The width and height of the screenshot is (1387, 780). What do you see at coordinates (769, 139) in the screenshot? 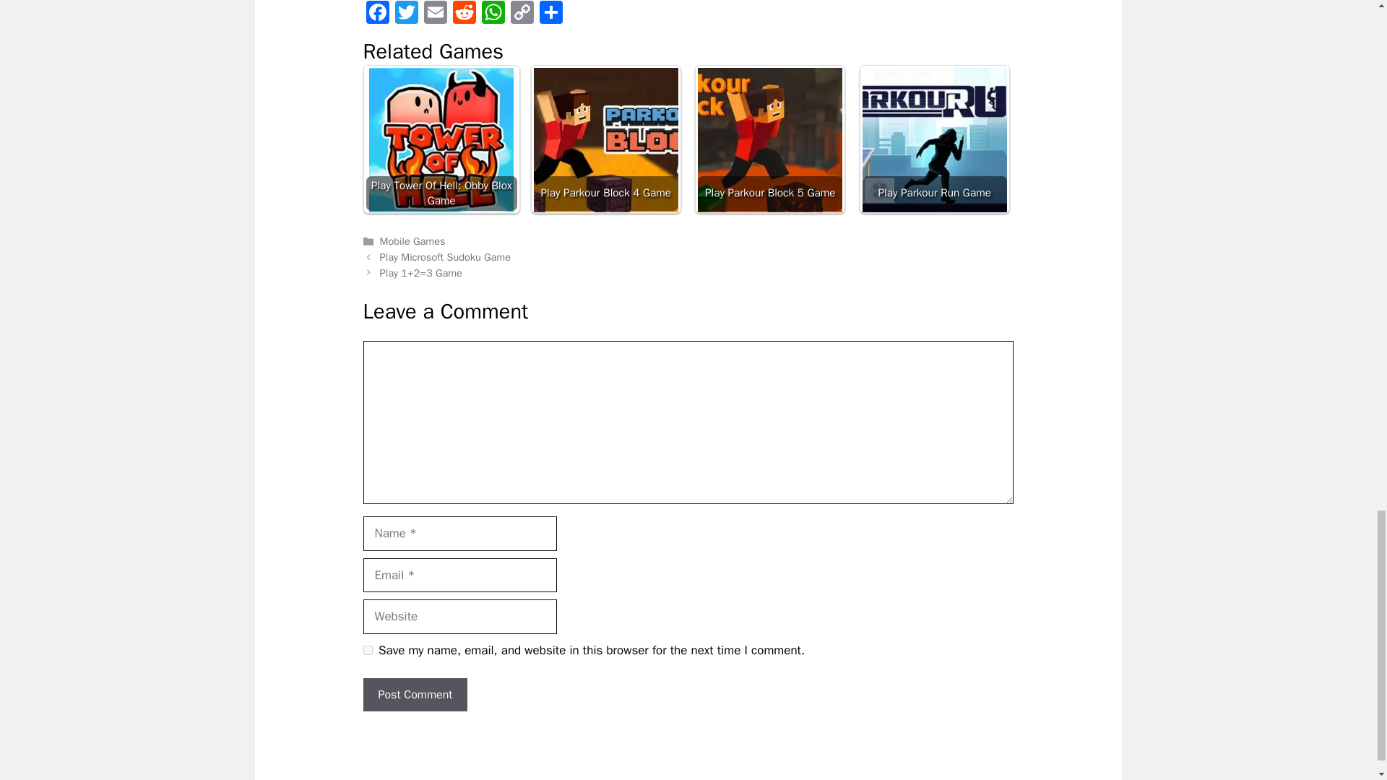
I see `Play Parkour Block 5 Game` at bounding box center [769, 139].